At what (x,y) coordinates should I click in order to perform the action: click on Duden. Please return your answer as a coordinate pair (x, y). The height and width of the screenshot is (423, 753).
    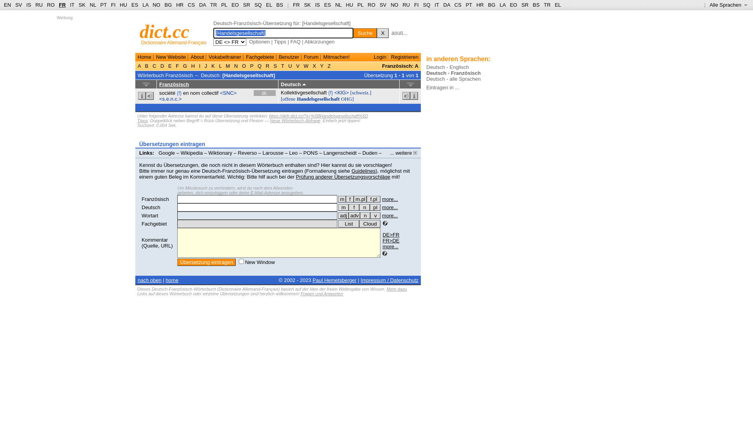
    Looking at the image, I should click on (370, 153).